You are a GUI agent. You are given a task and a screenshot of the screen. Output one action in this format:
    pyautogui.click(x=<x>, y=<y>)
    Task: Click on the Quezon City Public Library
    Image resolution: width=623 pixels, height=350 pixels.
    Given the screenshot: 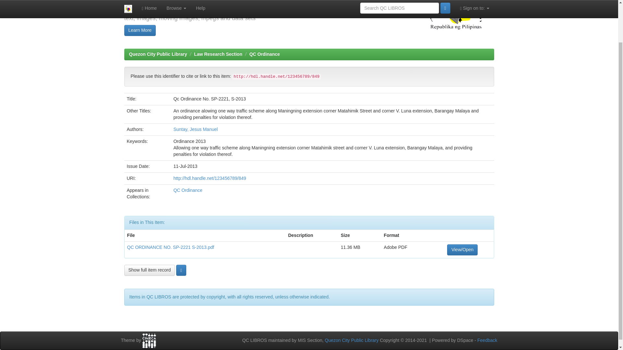 What is the action you would take?
    pyautogui.click(x=158, y=54)
    